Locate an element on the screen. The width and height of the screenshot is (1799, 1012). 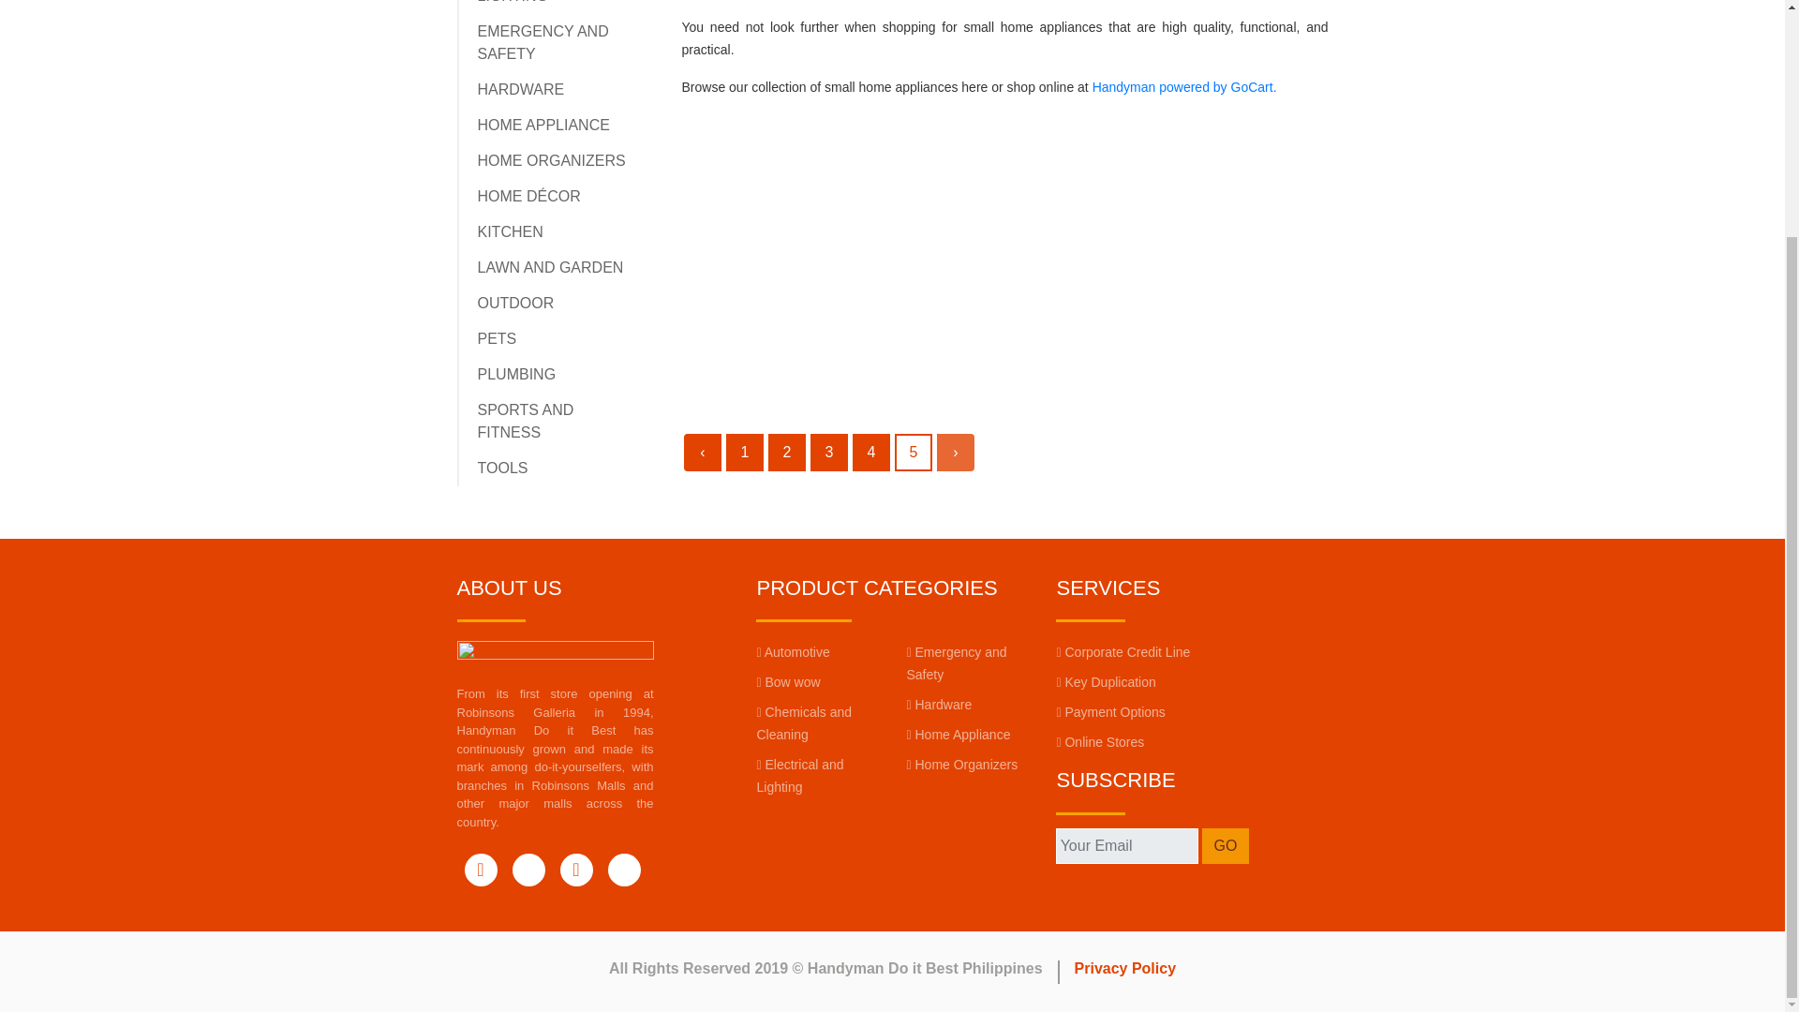
PLUMBING is located at coordinates (517, 374).